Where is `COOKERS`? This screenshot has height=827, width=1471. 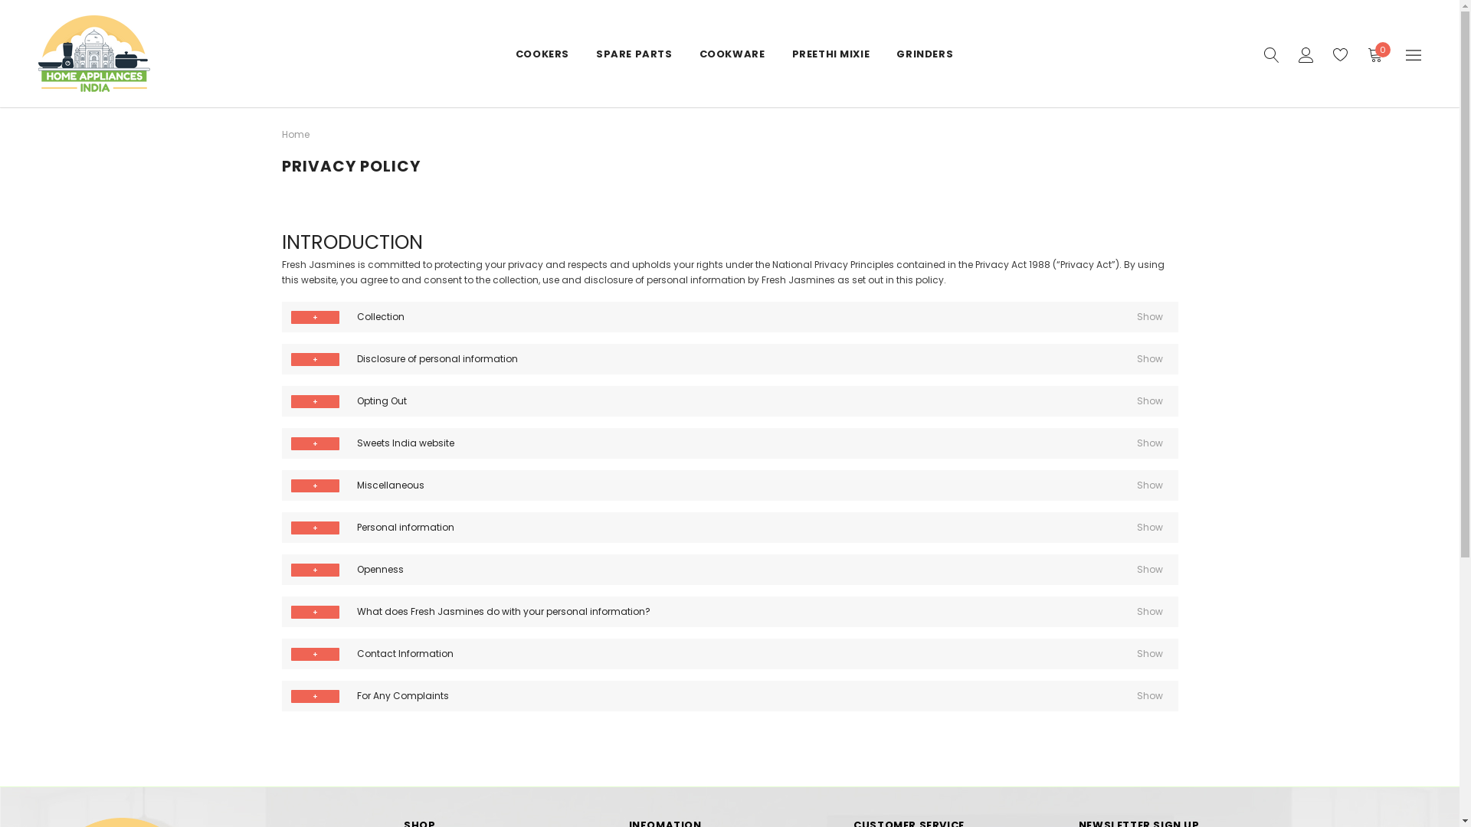 COOKERS is located at coordinates (542, 54).